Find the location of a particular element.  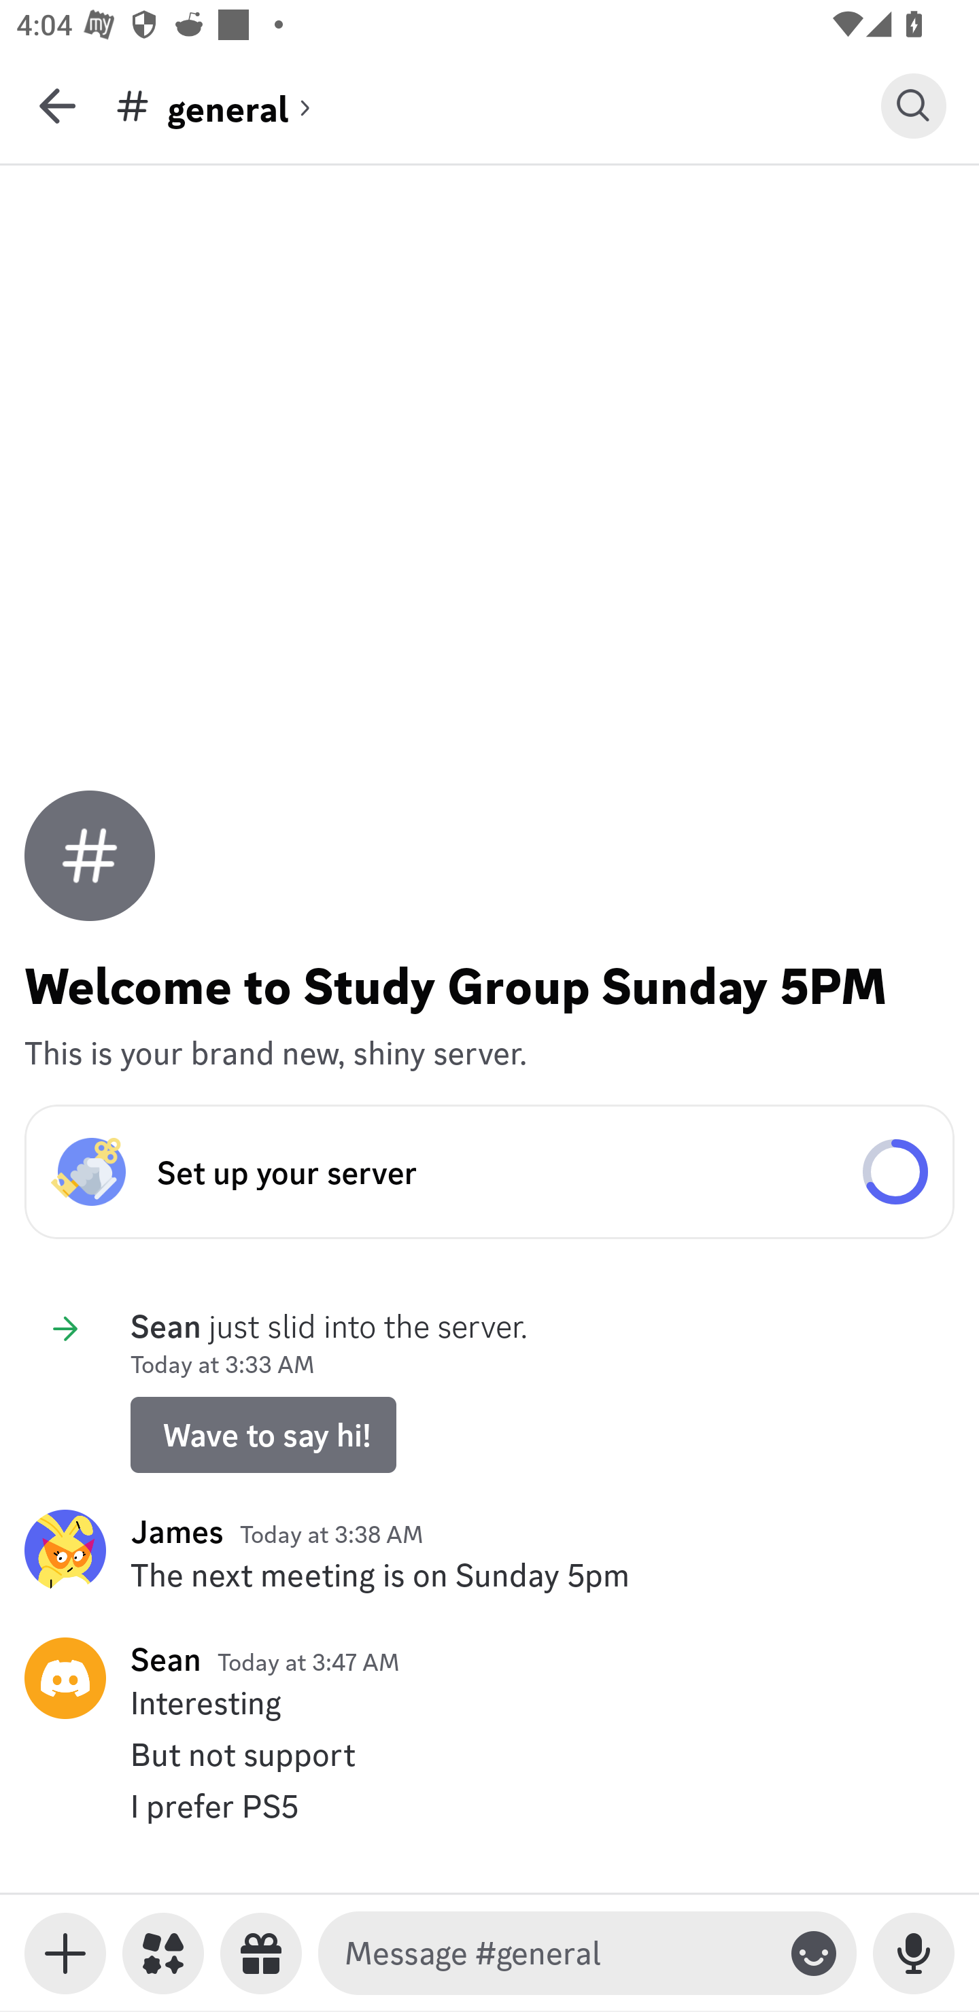

Search is located at coordinates (914, 105).